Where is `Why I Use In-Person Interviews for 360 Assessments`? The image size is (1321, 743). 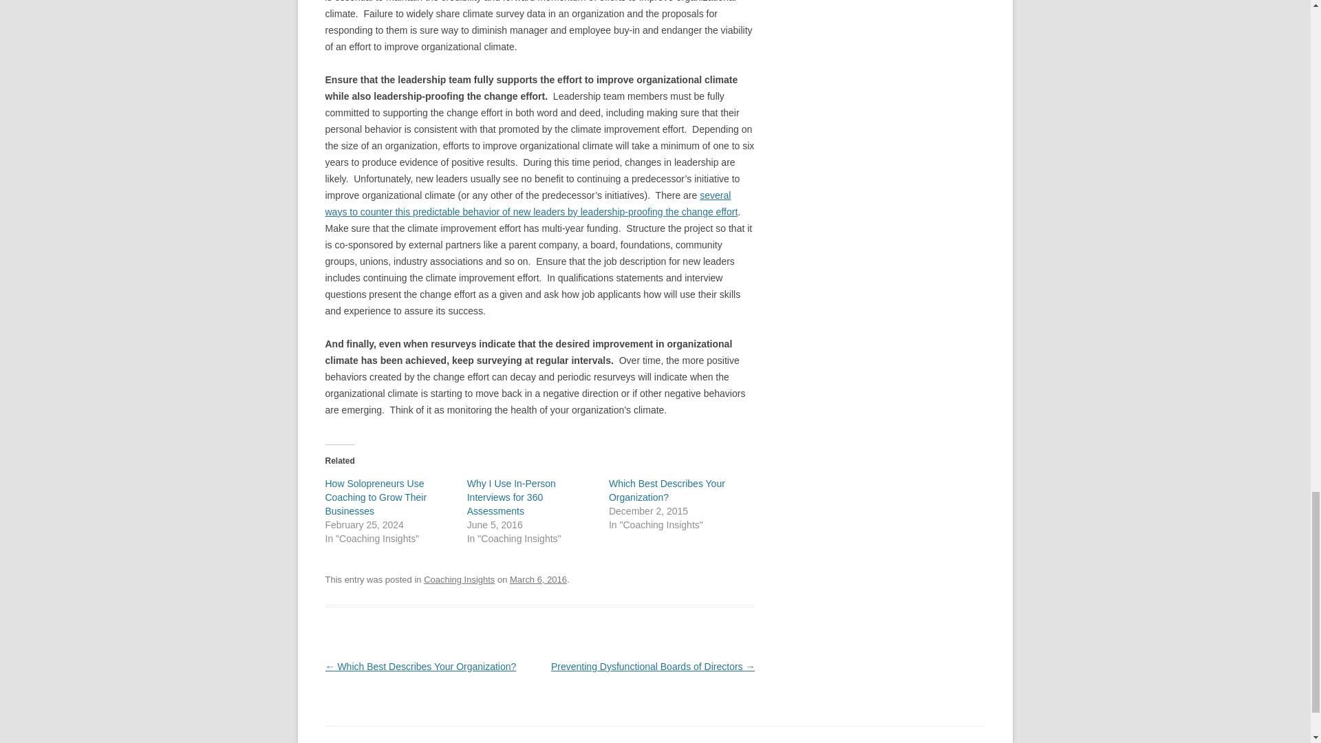
Why I Use In-Person Interviews for 360 Assessments is located at coordinates (512, 497).